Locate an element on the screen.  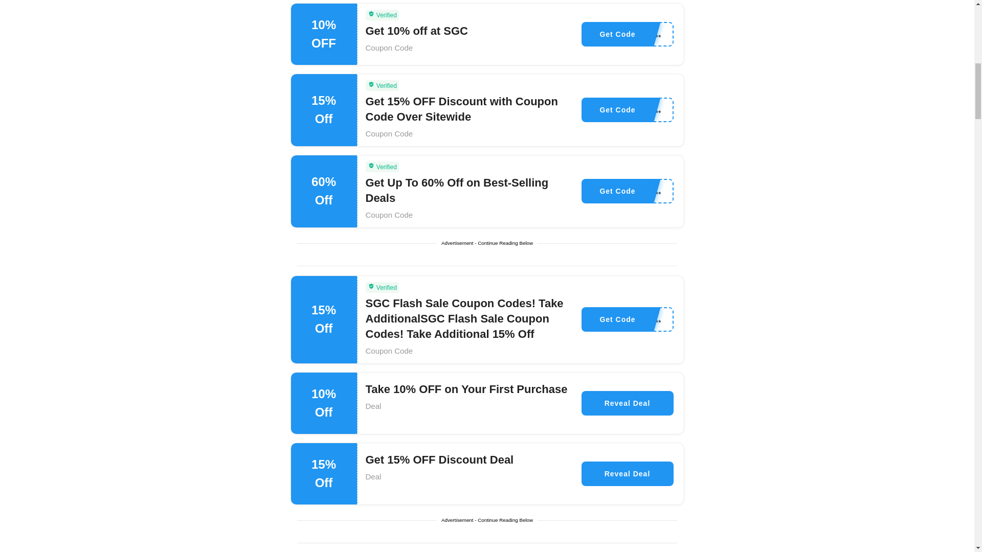
Coupon Code is located at coordinates (389, 133).